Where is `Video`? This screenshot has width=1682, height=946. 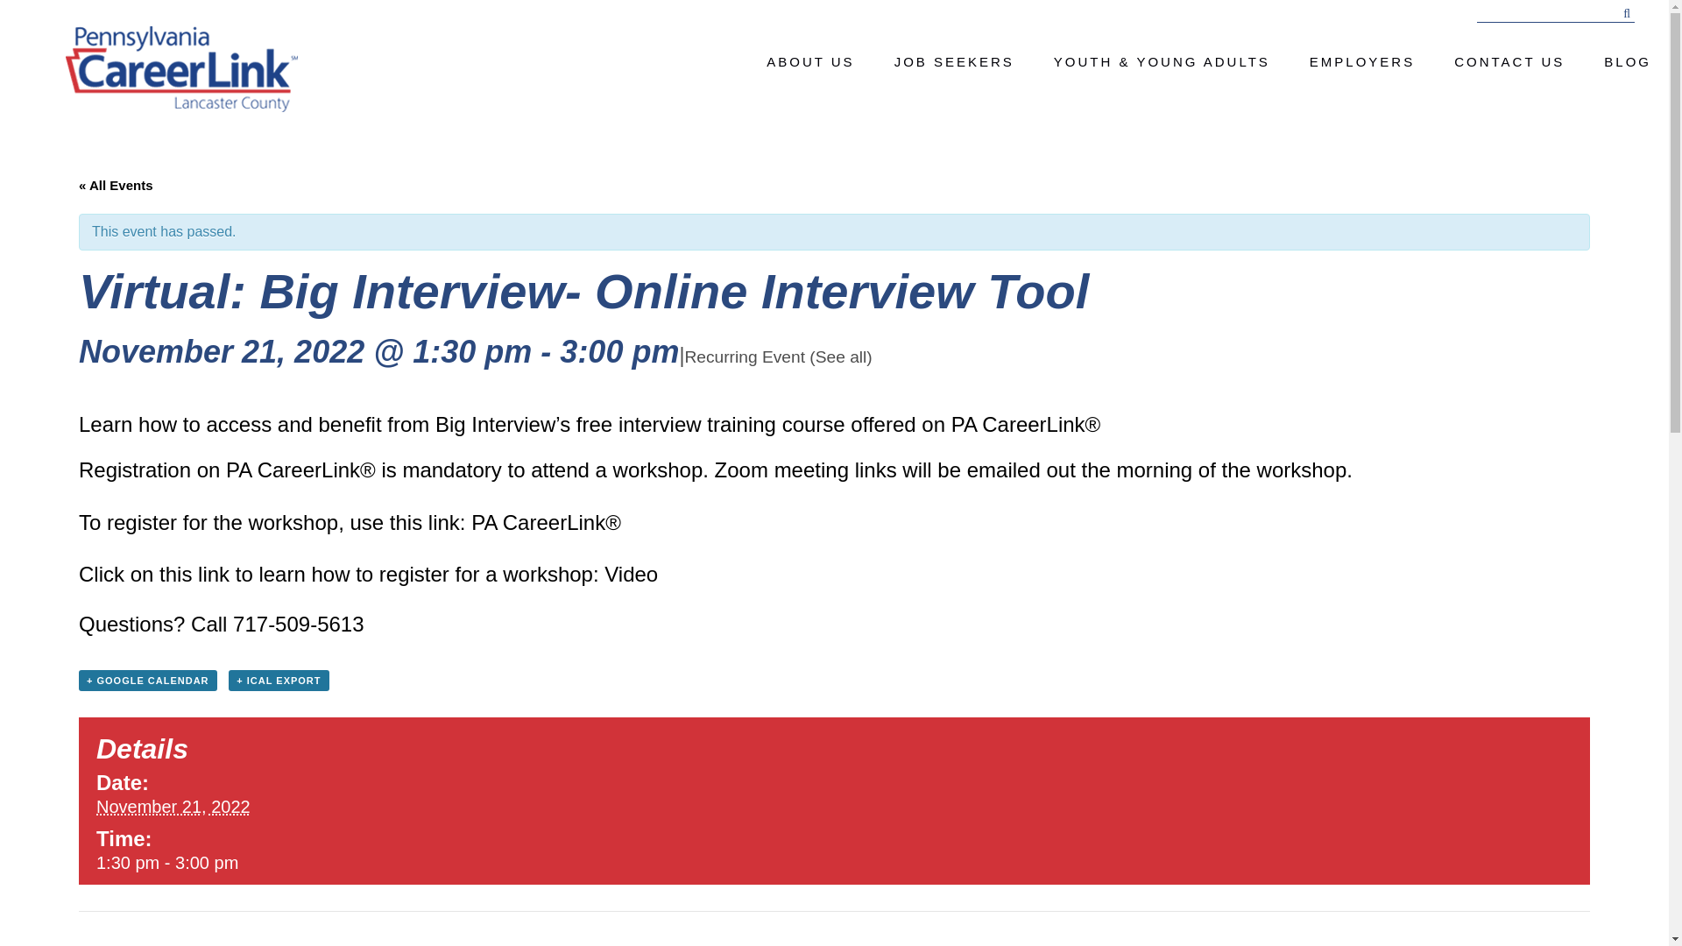 Video is located at coordinates (631, 573).